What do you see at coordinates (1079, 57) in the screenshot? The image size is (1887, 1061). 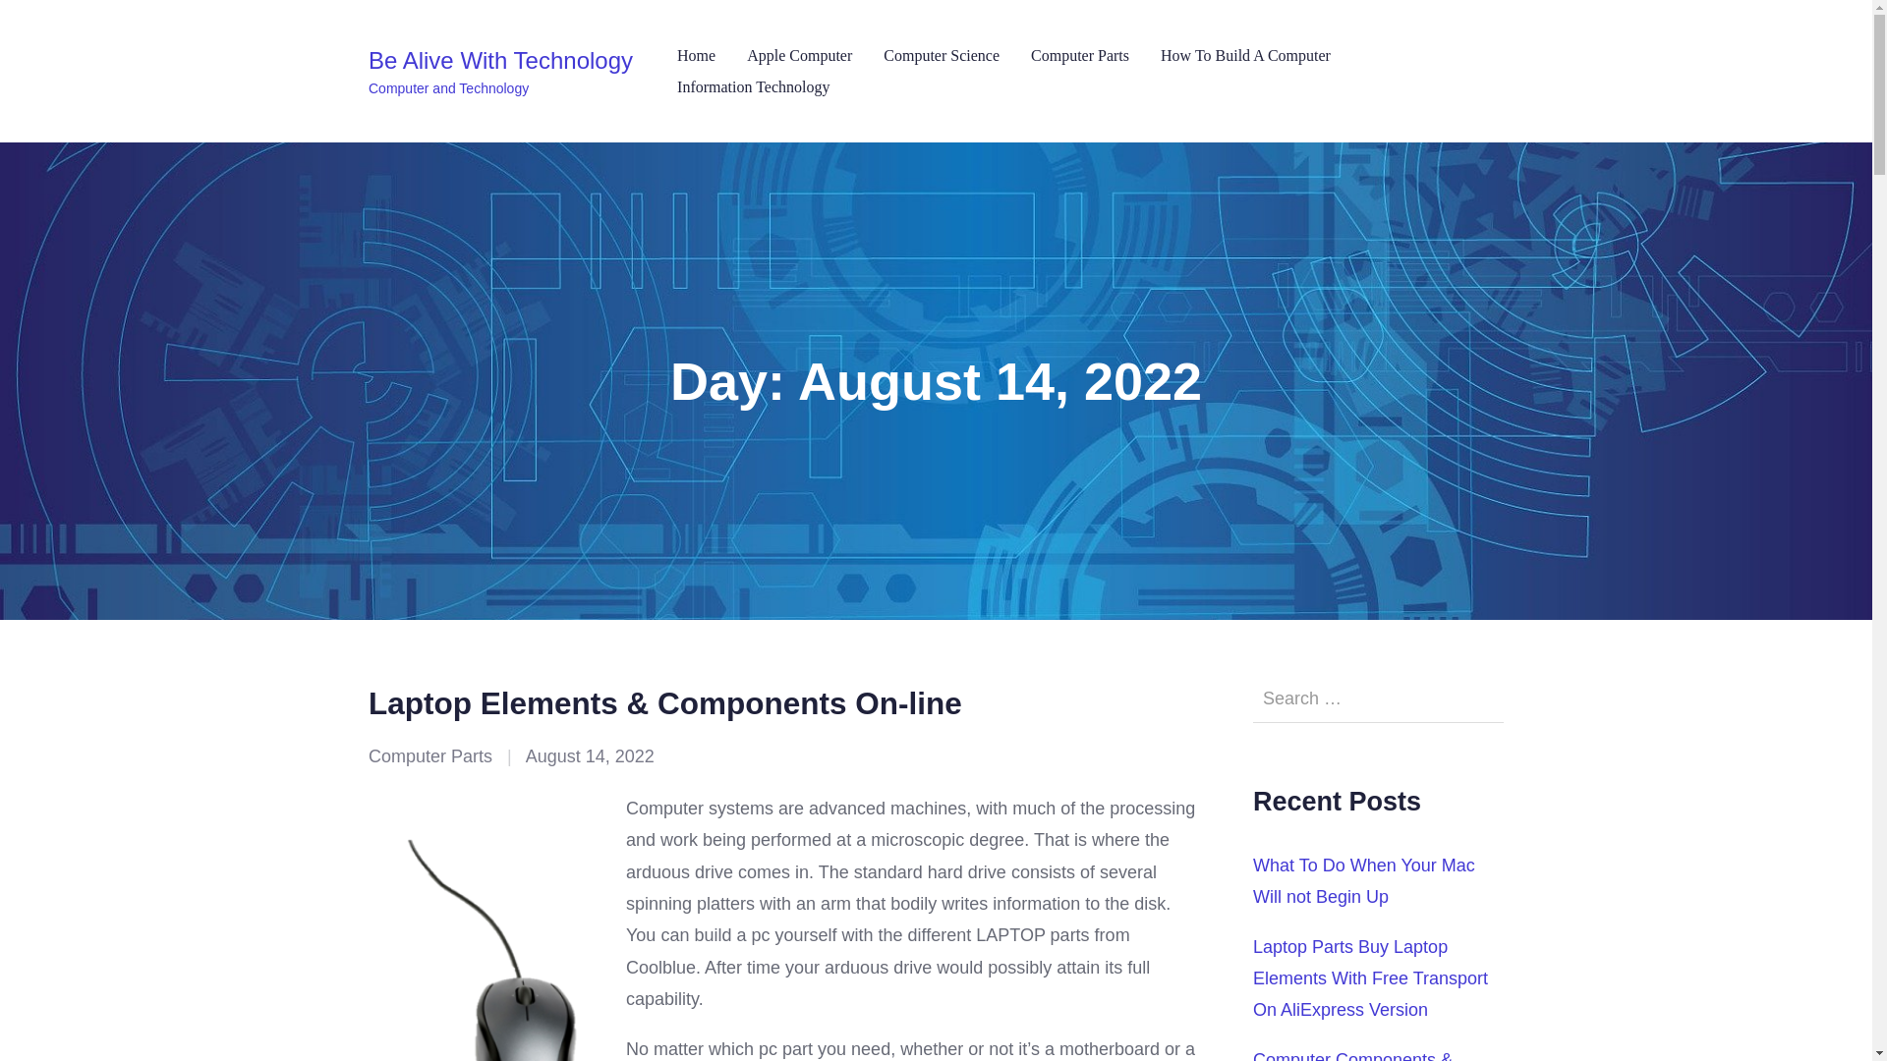 I see `Computer Parts` at bounding box center [1079, 57].